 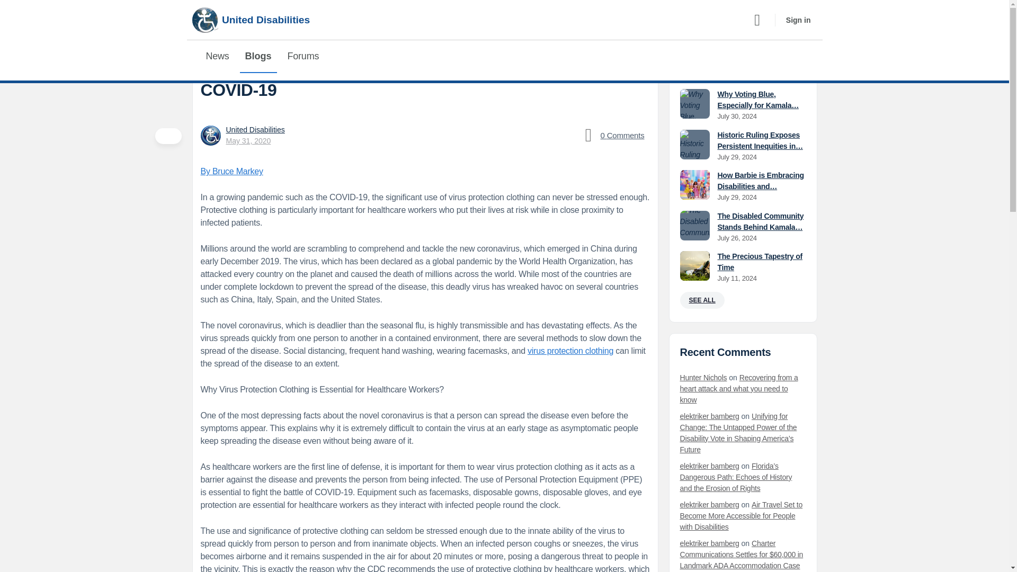 I want to click on By Bruce Markey, so click(x=231, y=171).